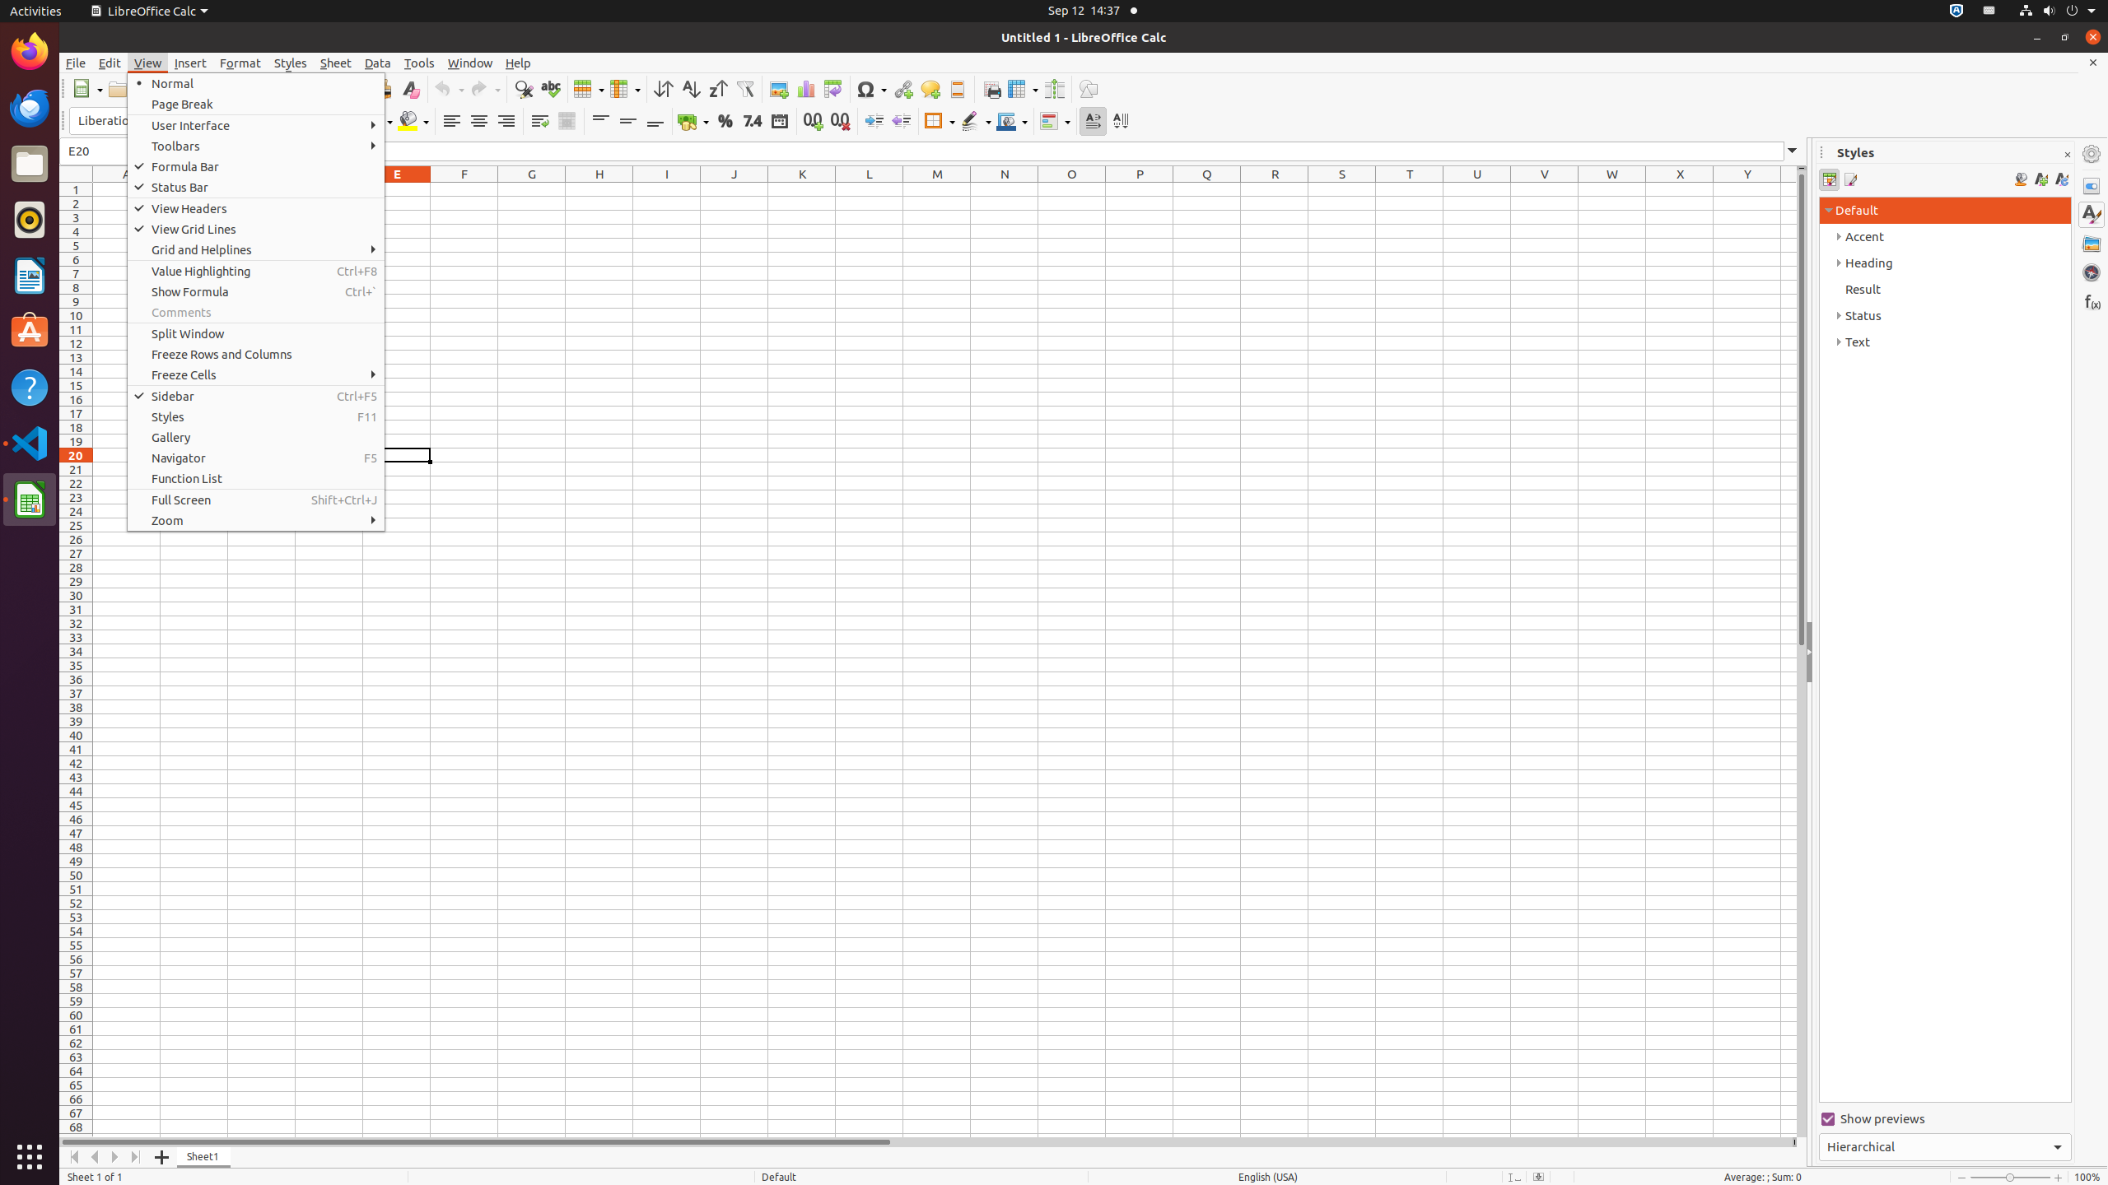  Describe the element at coordinates (2040, 179) in the screenshot. I see `New Style from Selection` at that location.